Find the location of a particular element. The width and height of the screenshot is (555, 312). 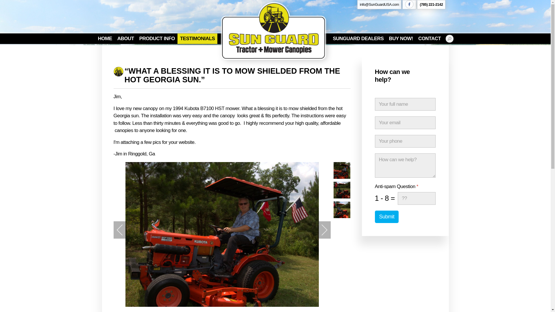

IMG 5345 is located at coordinates (342, 190).